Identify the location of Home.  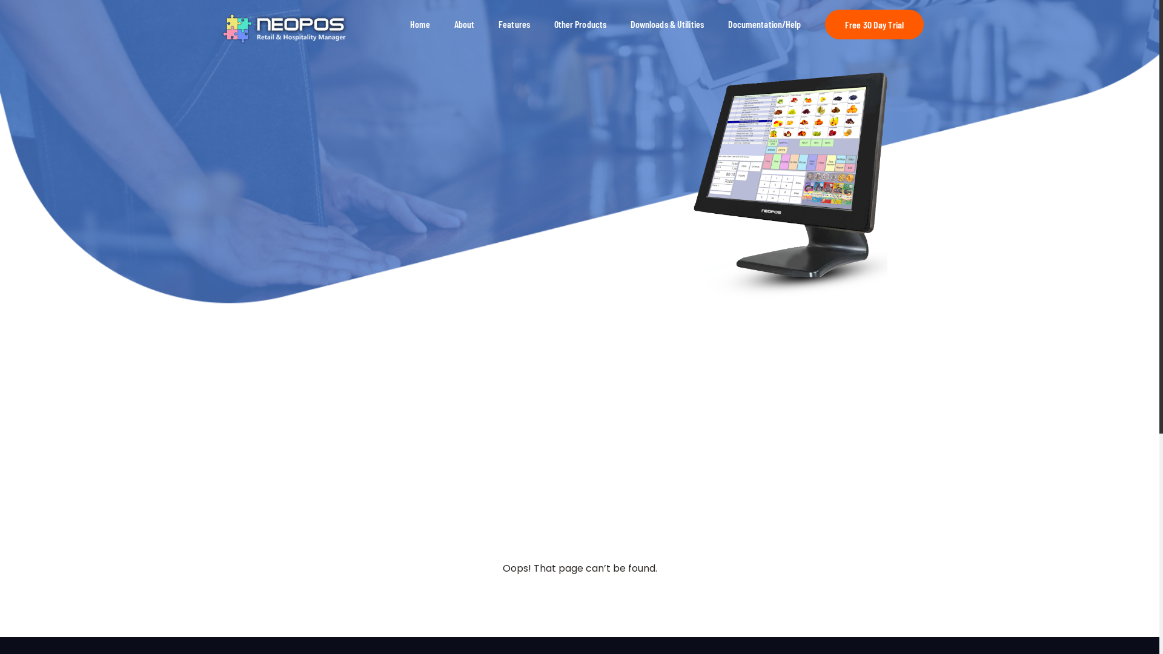
(420, 24).